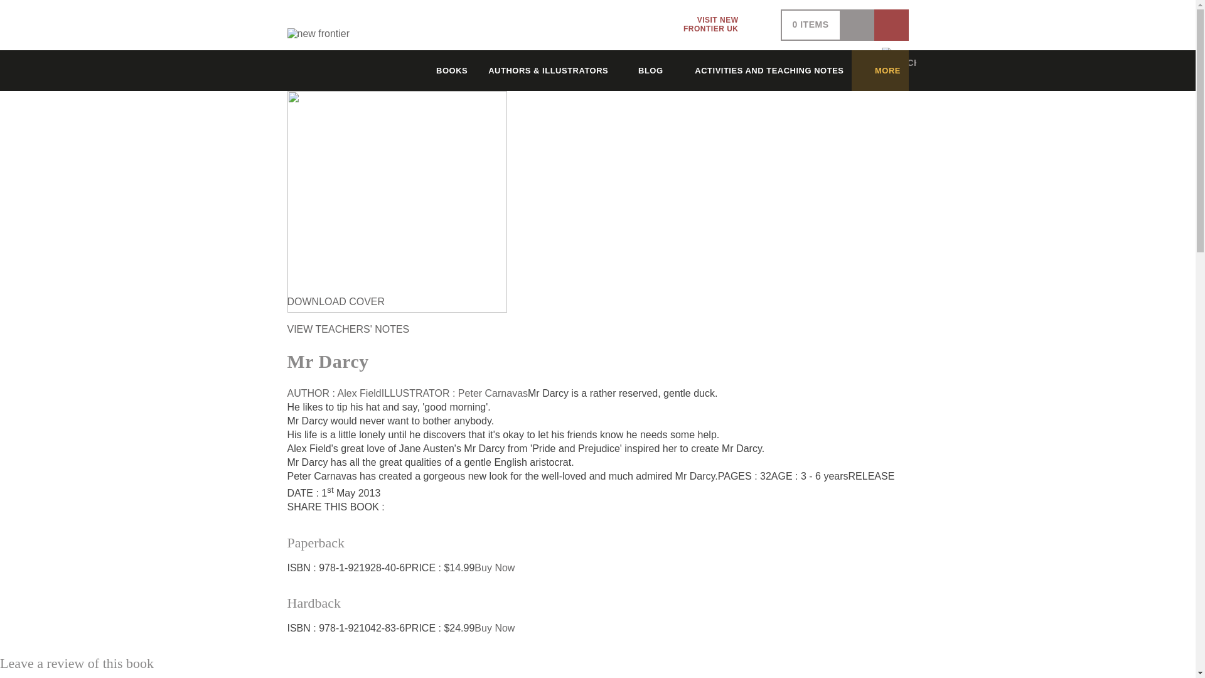 Image resolution: width=1205 pixels, height=678 pixels. I want to click on BLOG, so click(722, 25).